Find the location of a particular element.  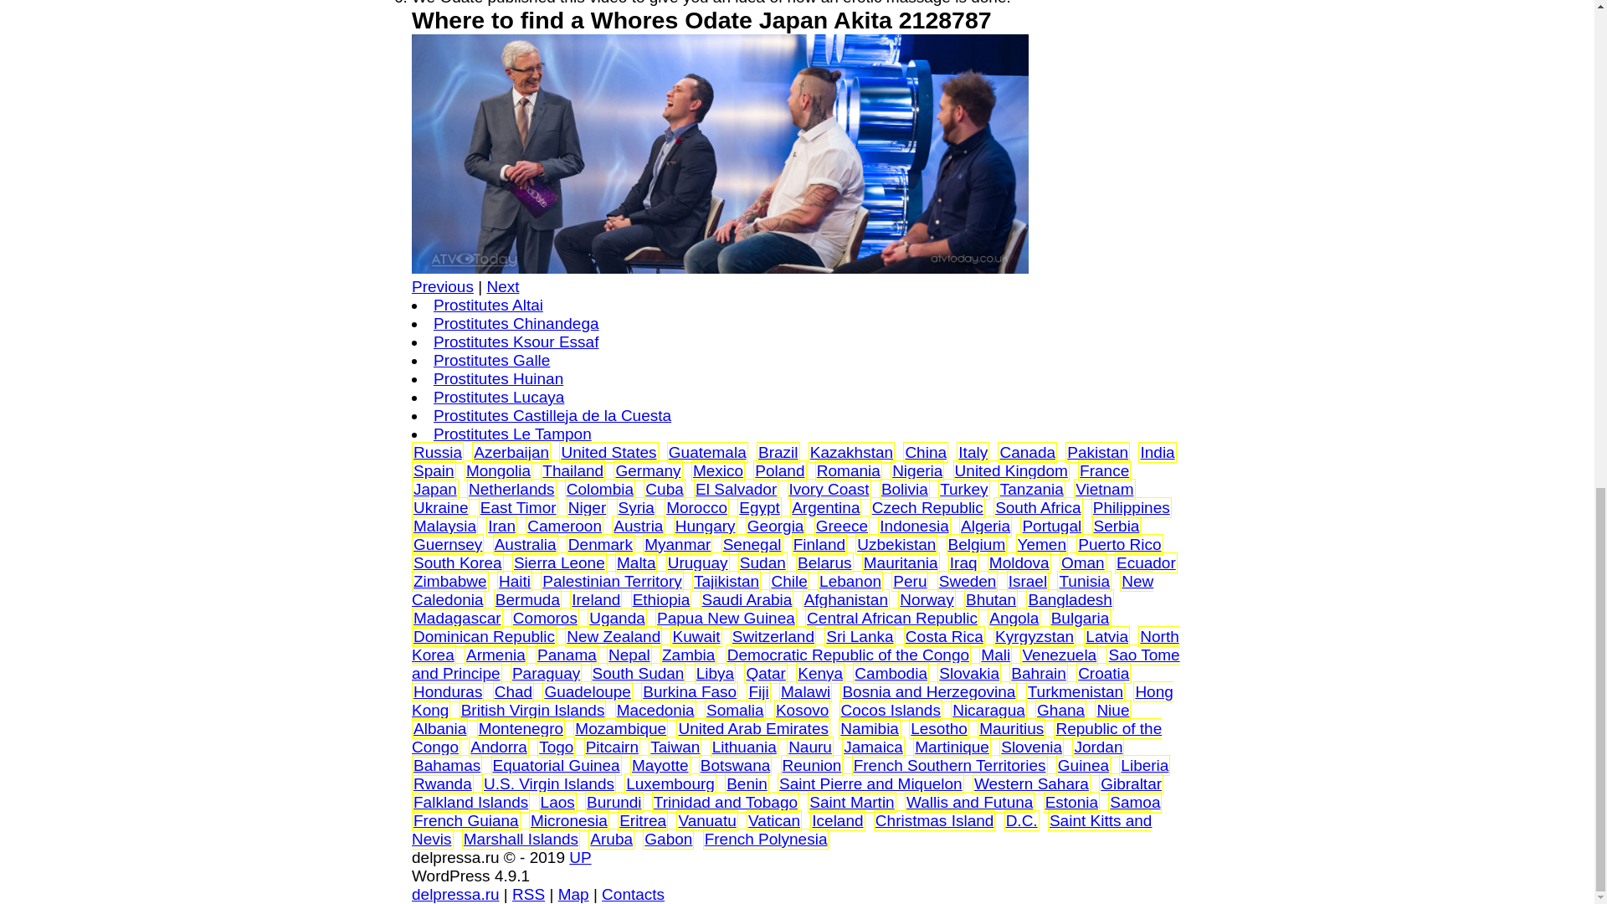

Prostitutes Odate is located at coordinates (720, 154).